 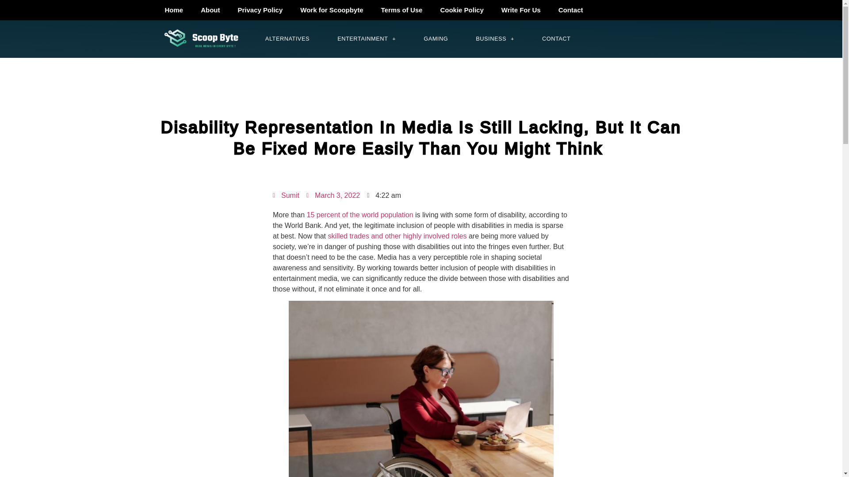 I want to click on Home, so click(x=173, y=10).